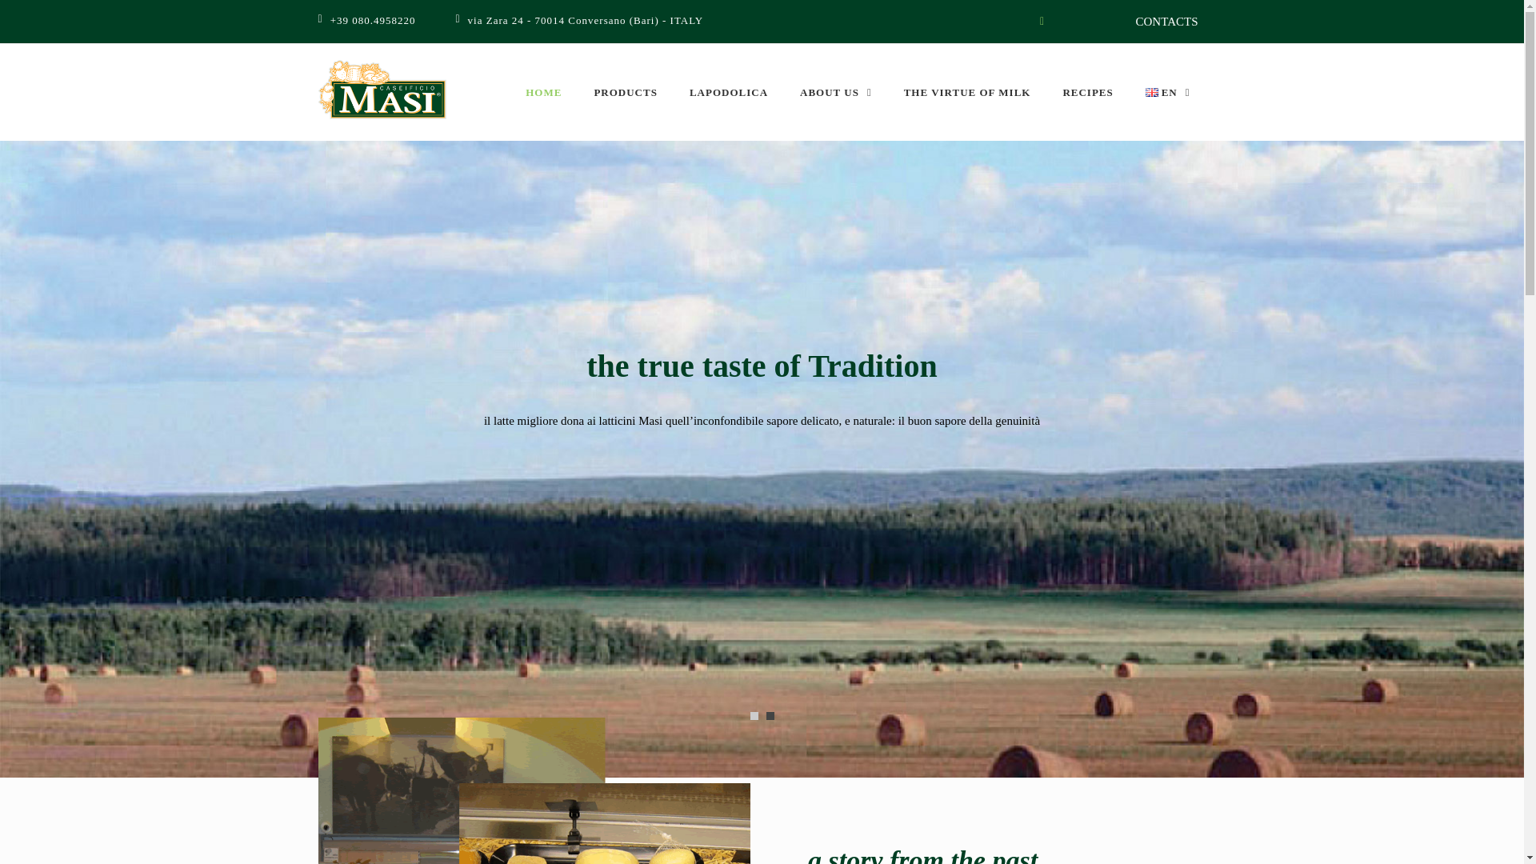 The height and width of the screenshot is (864, 1536). What do you see at coordinates (835, 93) in the screenshot?
I see `ABOUT US` at bounding box center [835, 93].